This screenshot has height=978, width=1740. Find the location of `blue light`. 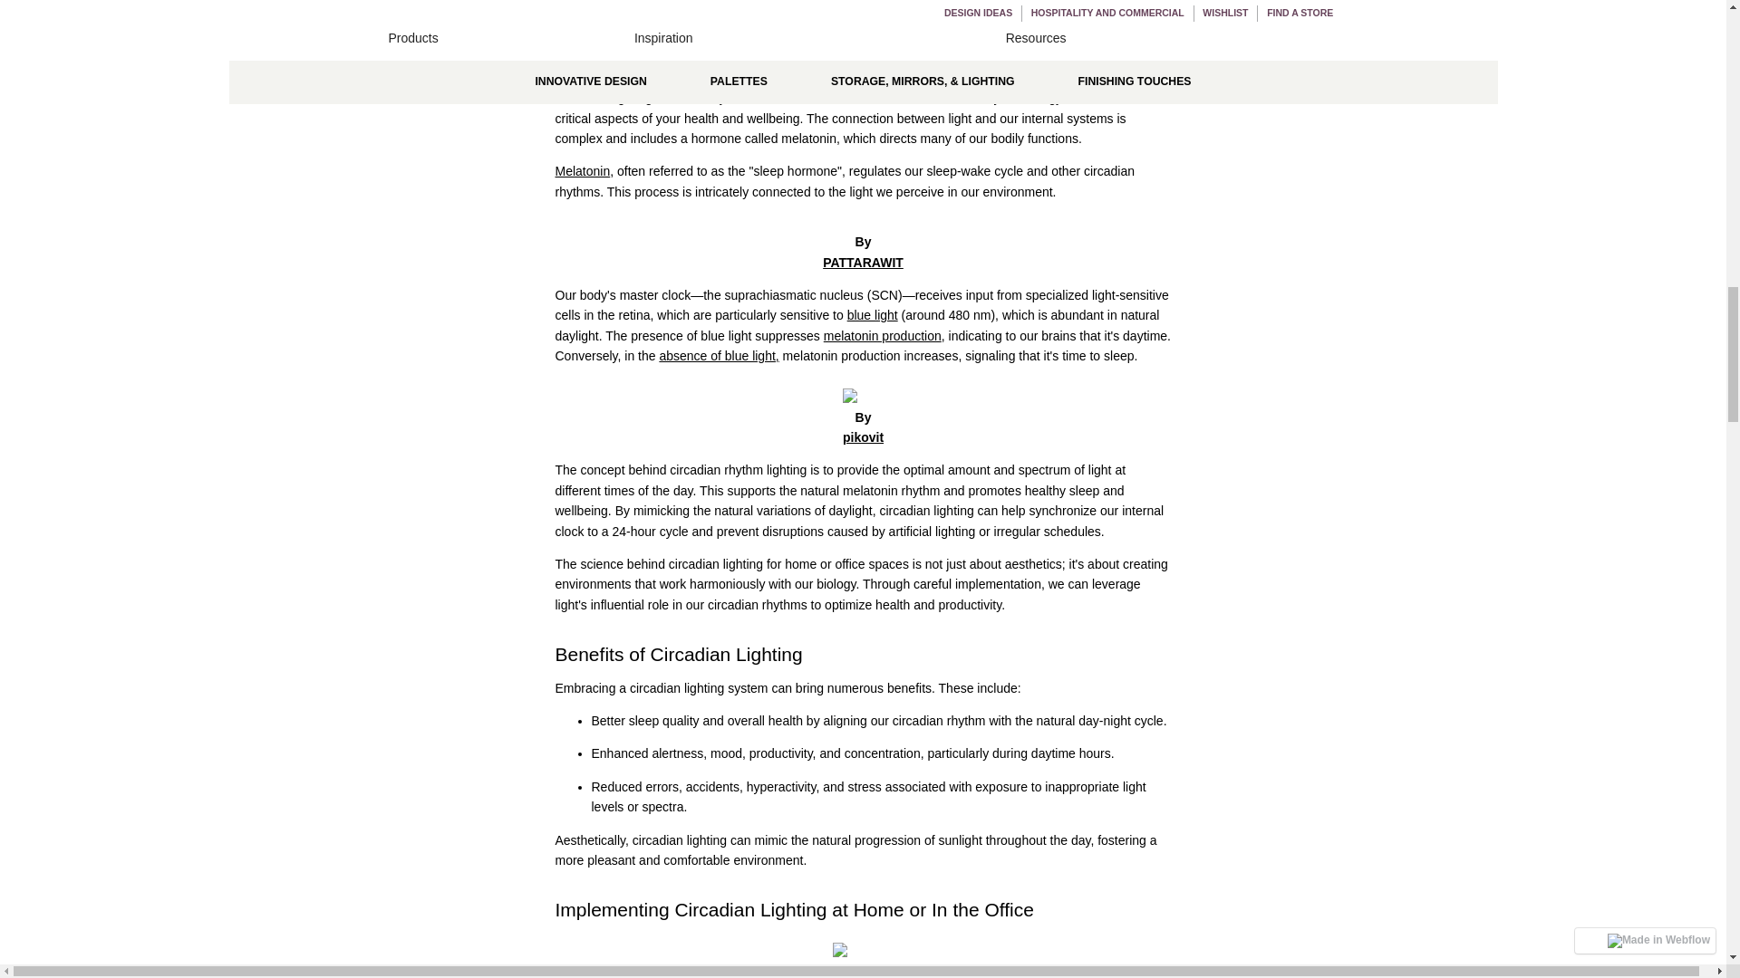

blue light is located at coordinates (872, 315).